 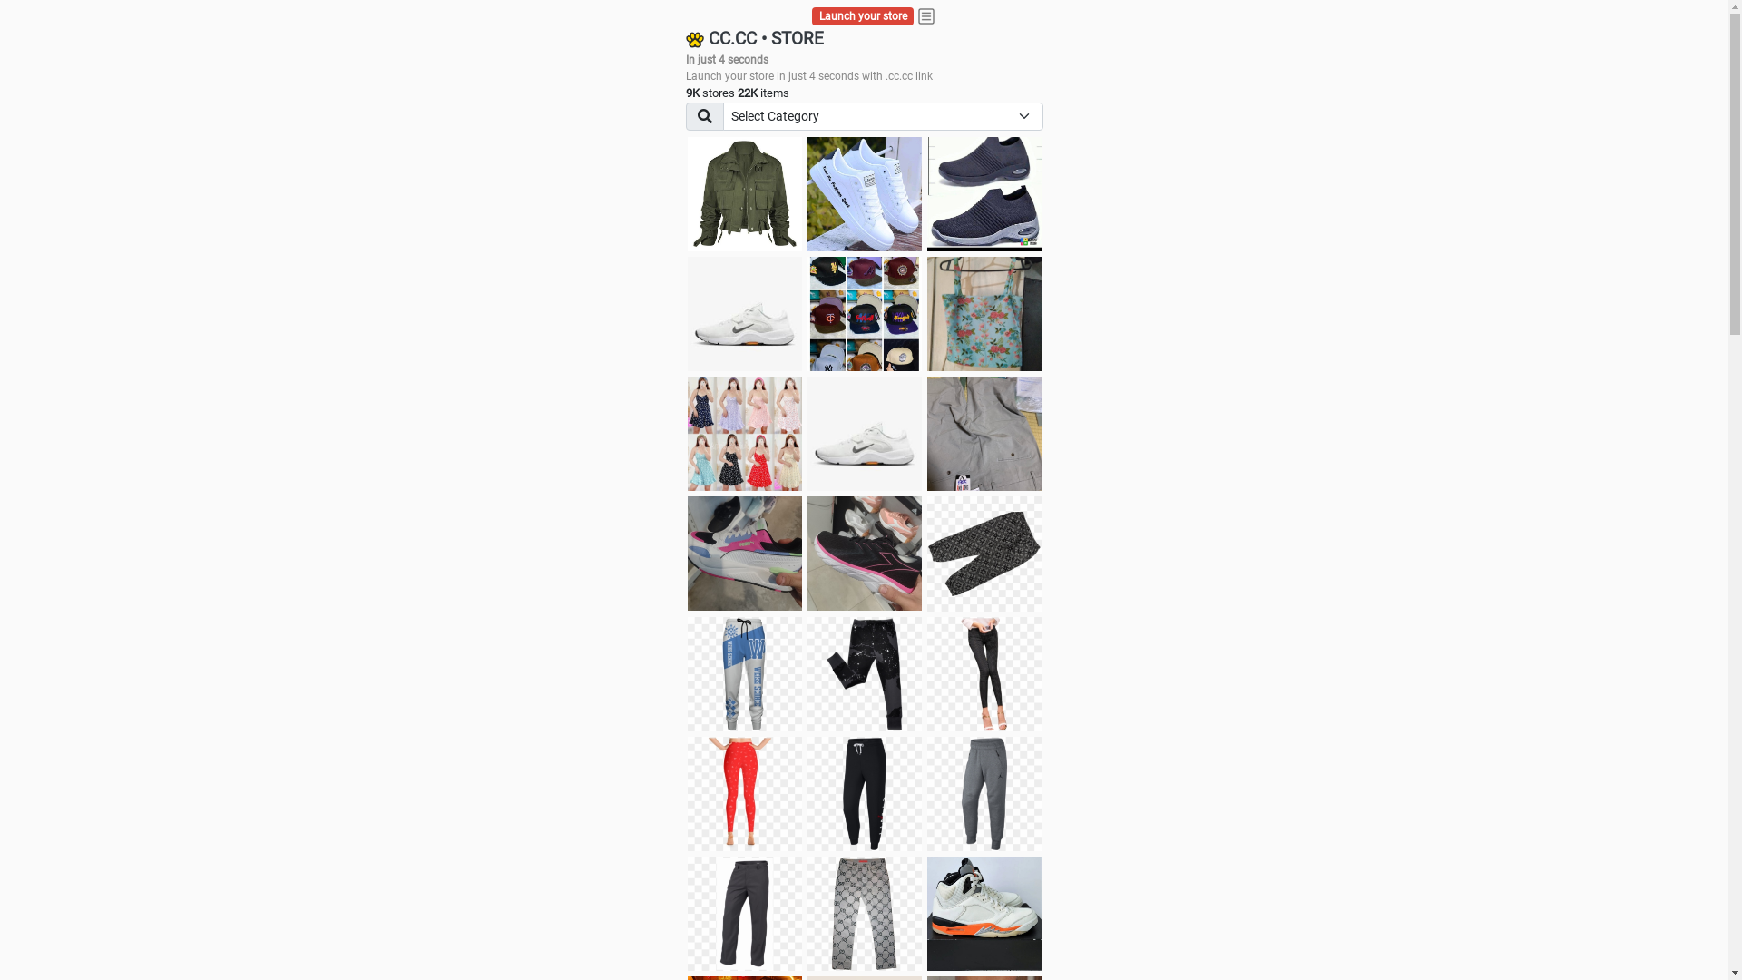 What do you see at coordinates (984, 194) in the screenshot?
I see `shoes for boys` at bounding box center [984, 194].